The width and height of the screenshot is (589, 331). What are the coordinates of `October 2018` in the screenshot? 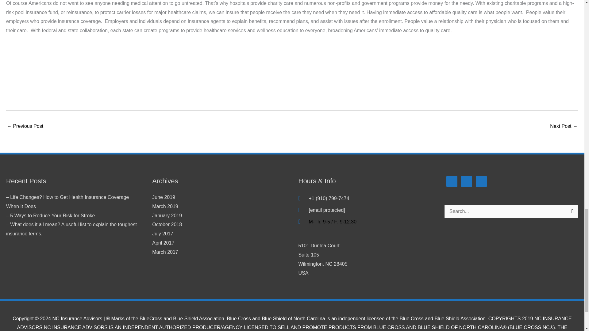 It's located at (365, 259).